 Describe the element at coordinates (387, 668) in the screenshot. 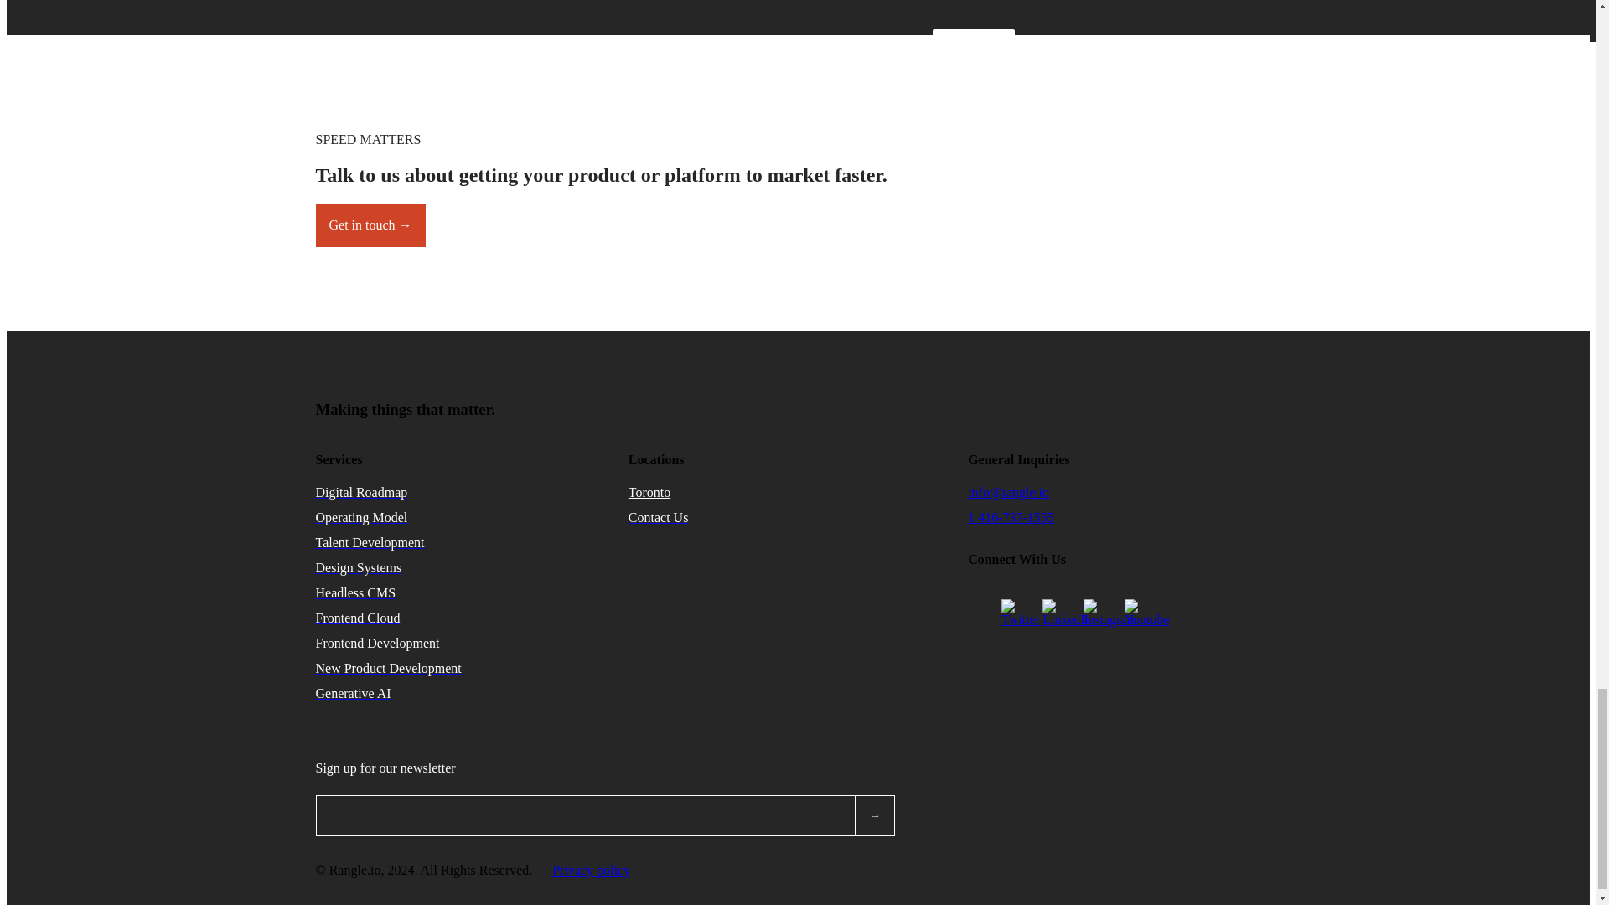

I see `New Product Development` at that location.